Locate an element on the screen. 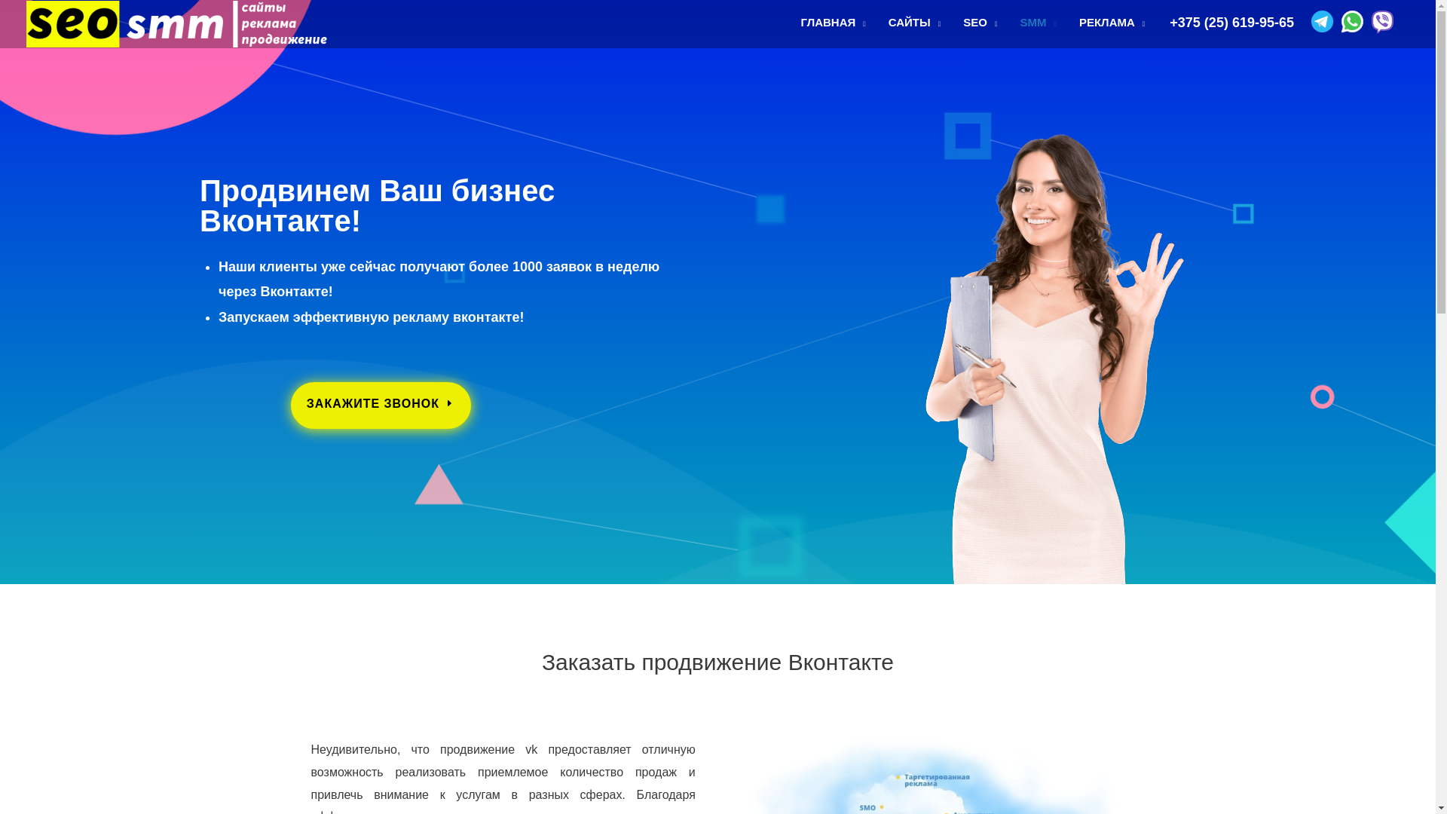 The height and width of the screenshot is (814, 1447). +375 (25) 619-95-65 is located at coordinates (1231, 23).